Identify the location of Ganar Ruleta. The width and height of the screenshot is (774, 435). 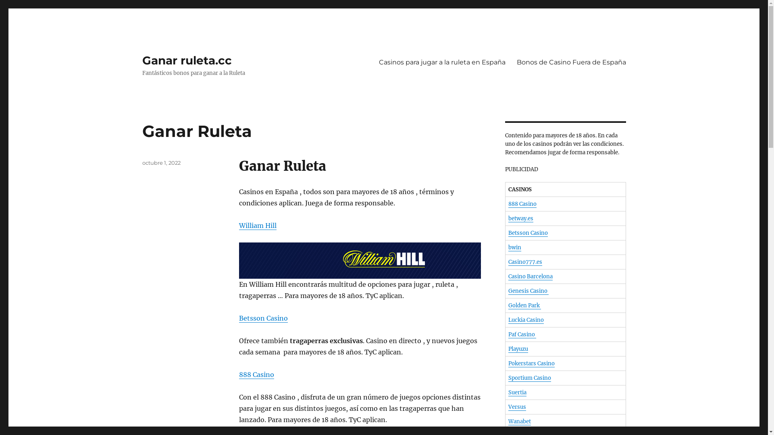
(197, 131).